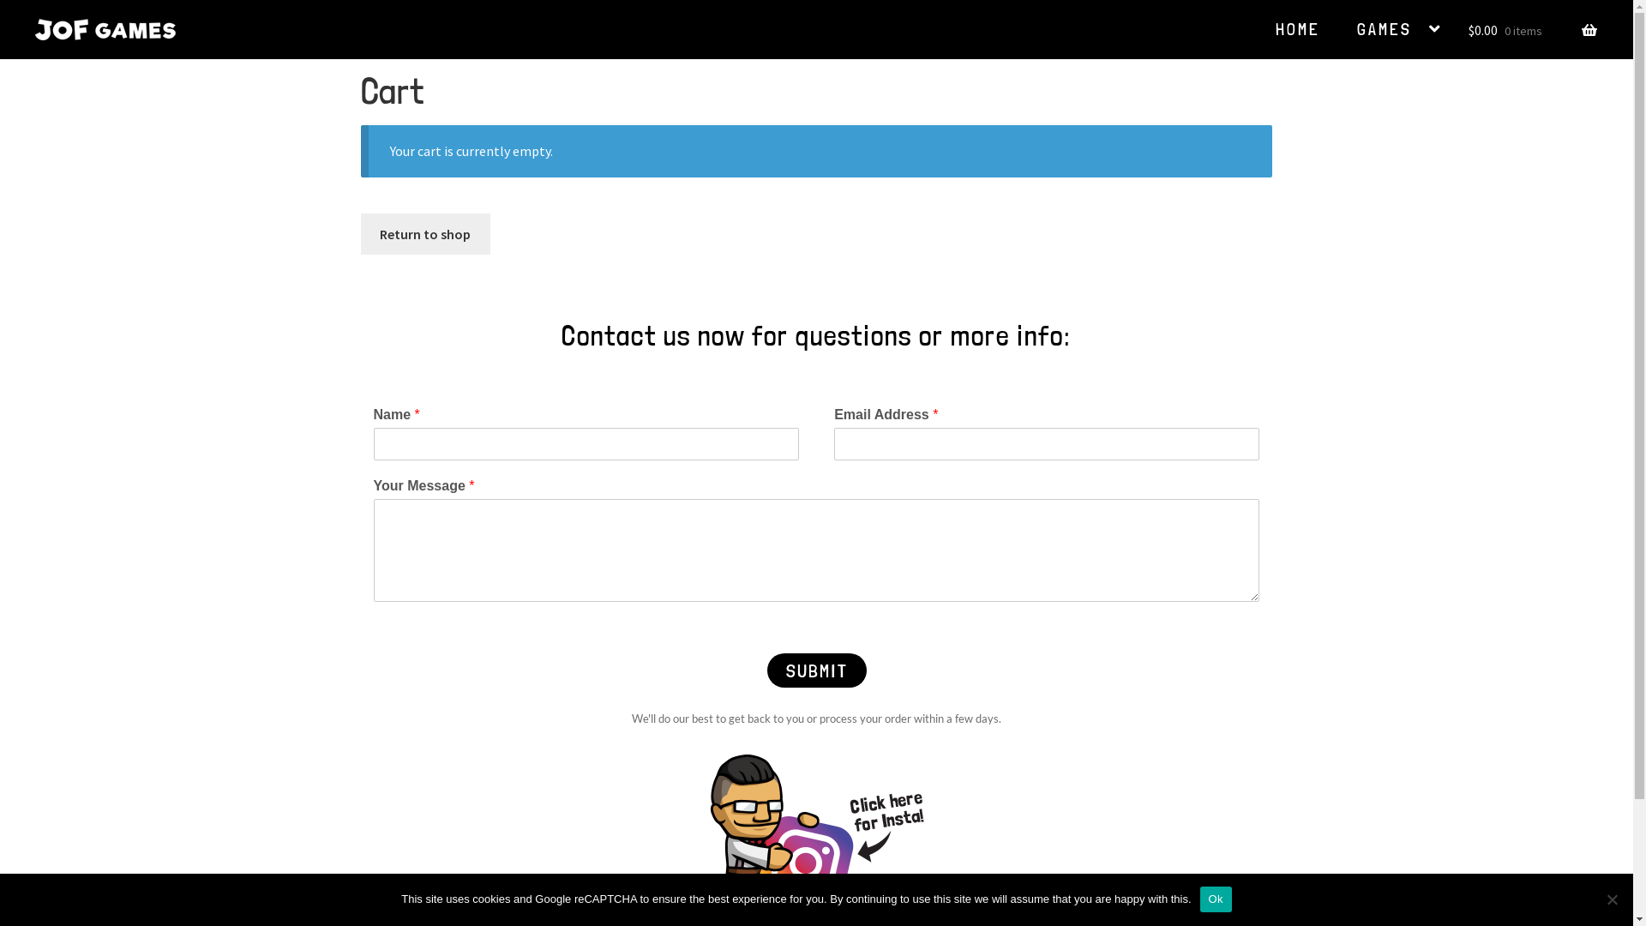 The height and width of the screenshot is (926, 1646). Describe the element at coordinates (1612, 899) in the screenshot. I see `No` at that location.